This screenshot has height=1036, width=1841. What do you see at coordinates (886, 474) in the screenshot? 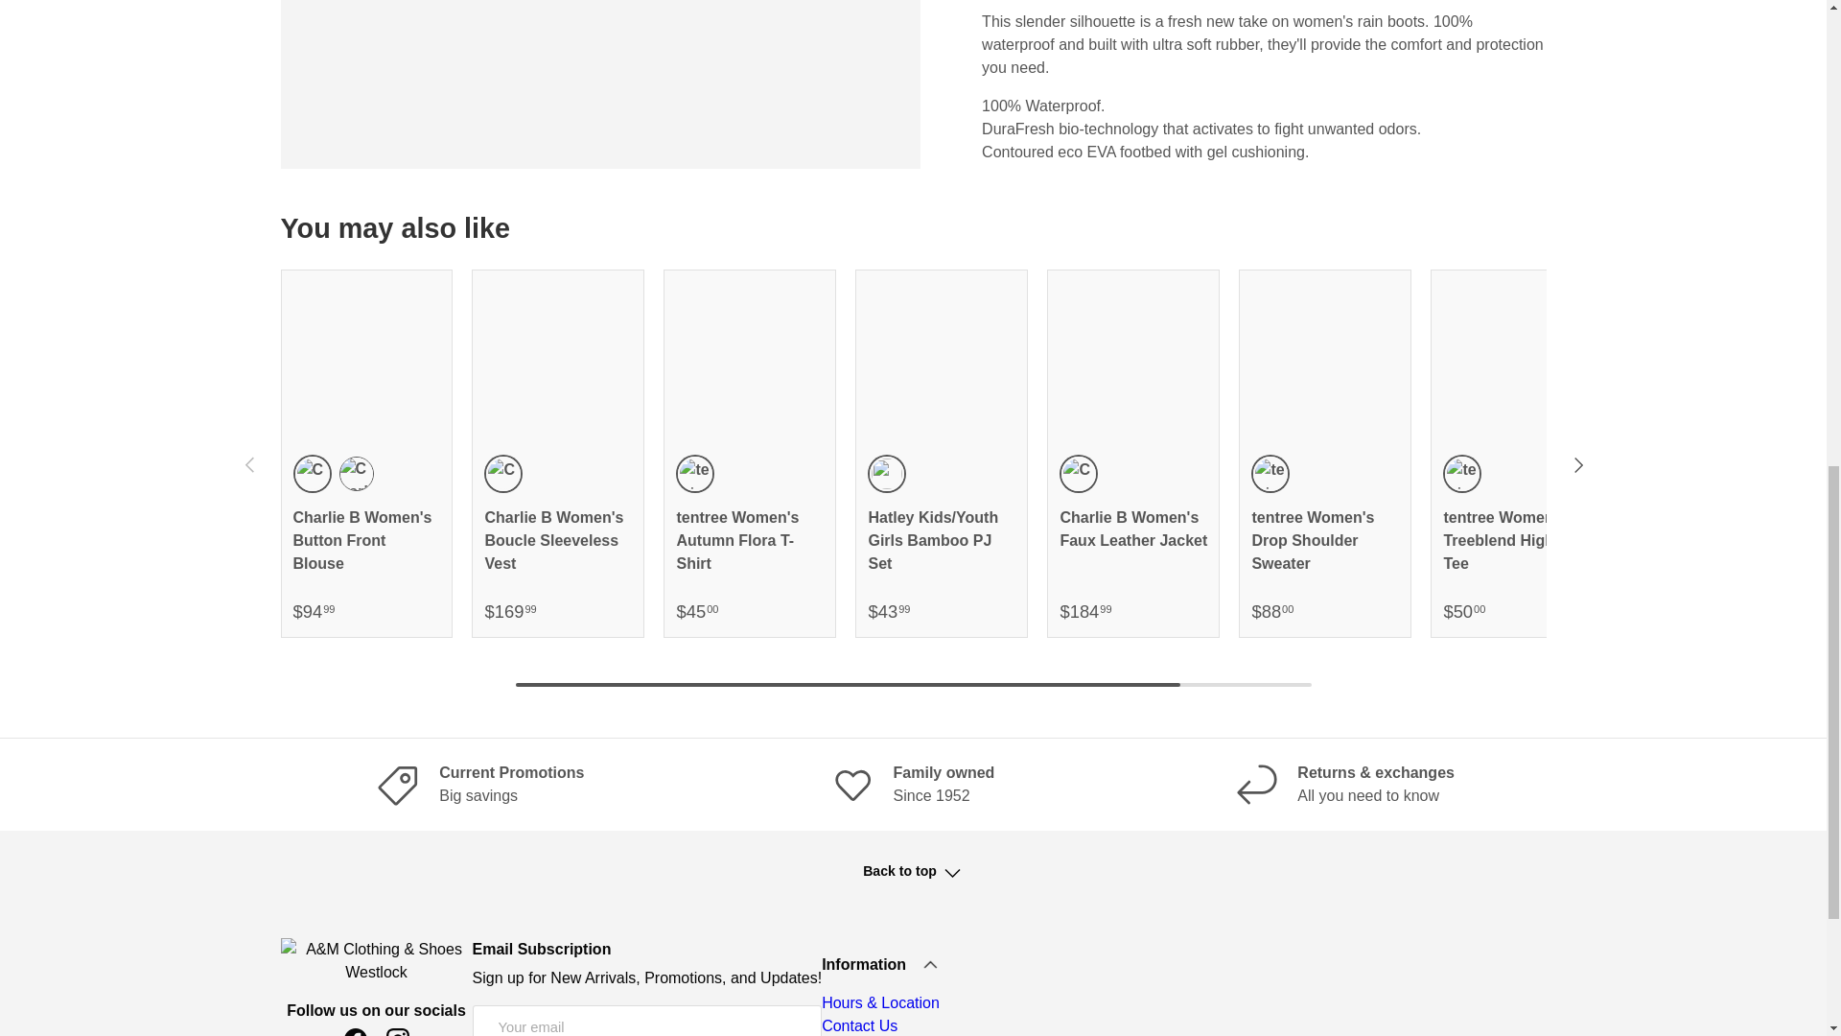
I see `Light Pink` at bounding box center [886, 474].